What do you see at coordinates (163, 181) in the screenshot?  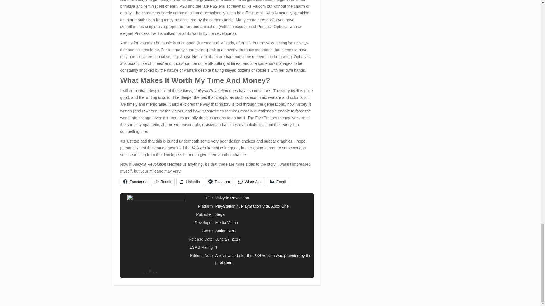 I see `Click to share on Reddit` at bounding box center [163, 181].